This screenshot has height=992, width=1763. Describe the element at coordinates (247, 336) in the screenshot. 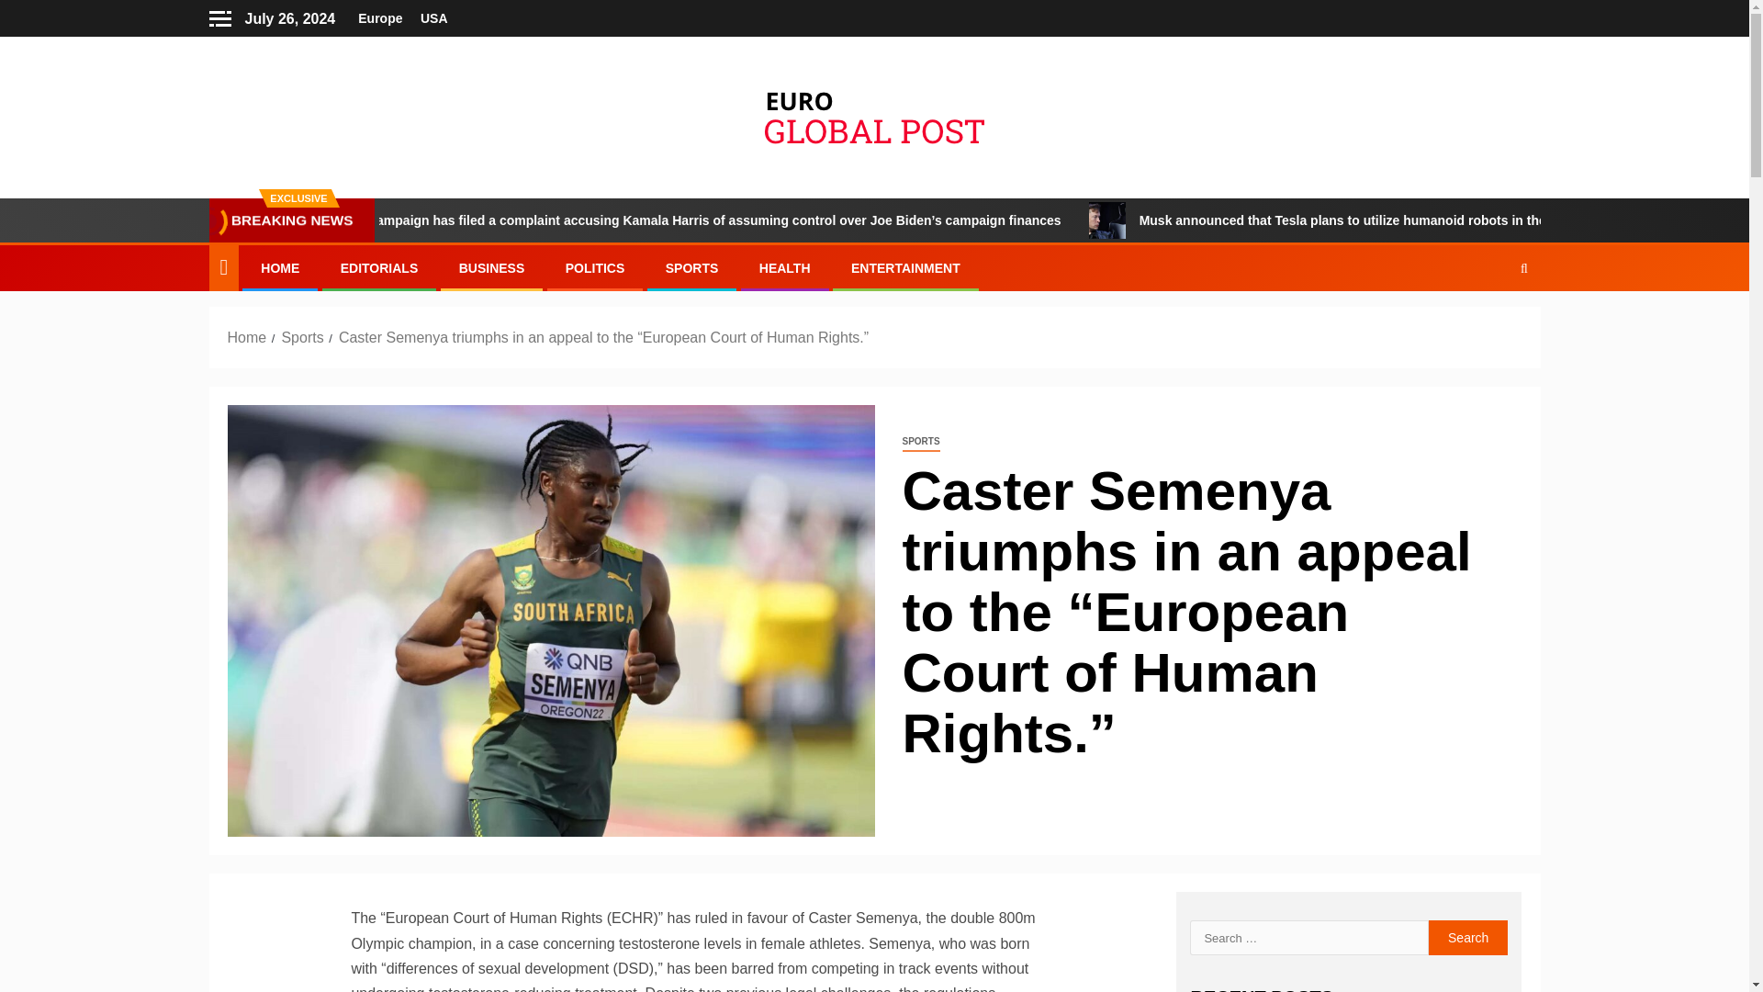

I see `Home` at that location.